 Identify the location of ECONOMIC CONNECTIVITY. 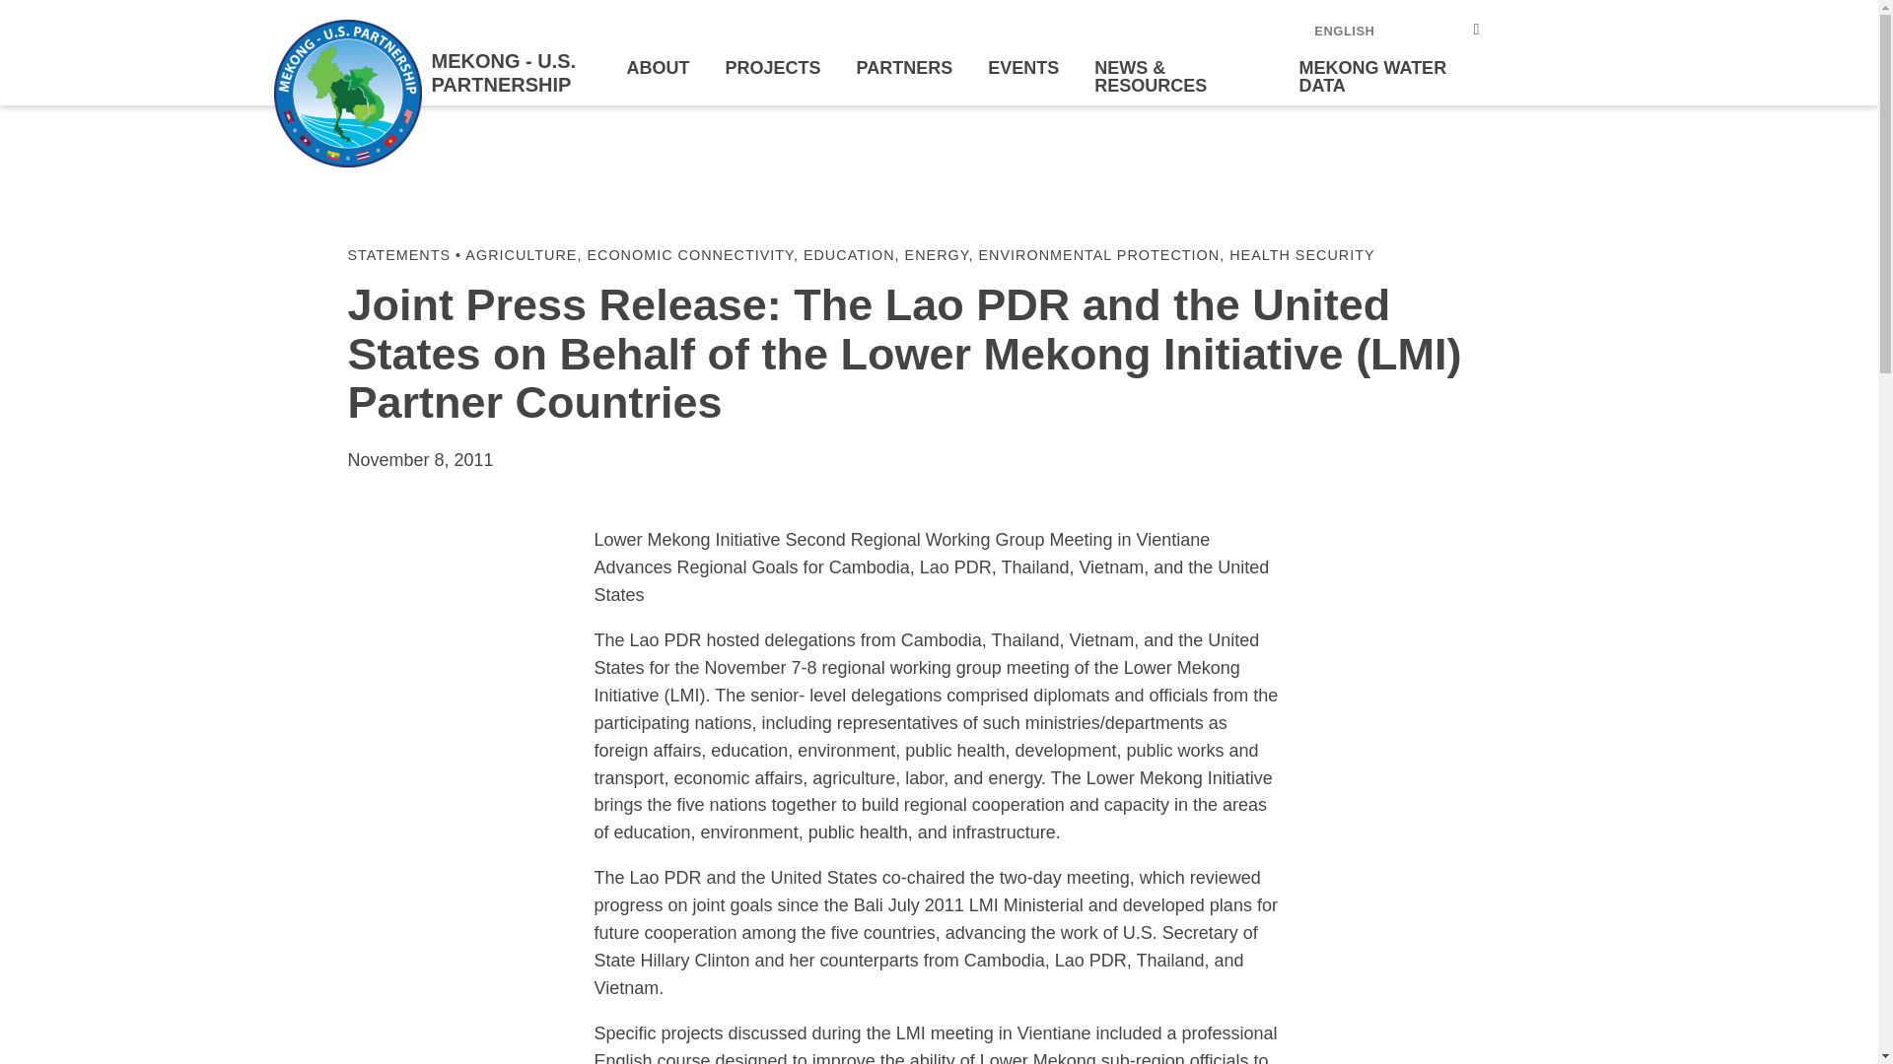
(690, 254).